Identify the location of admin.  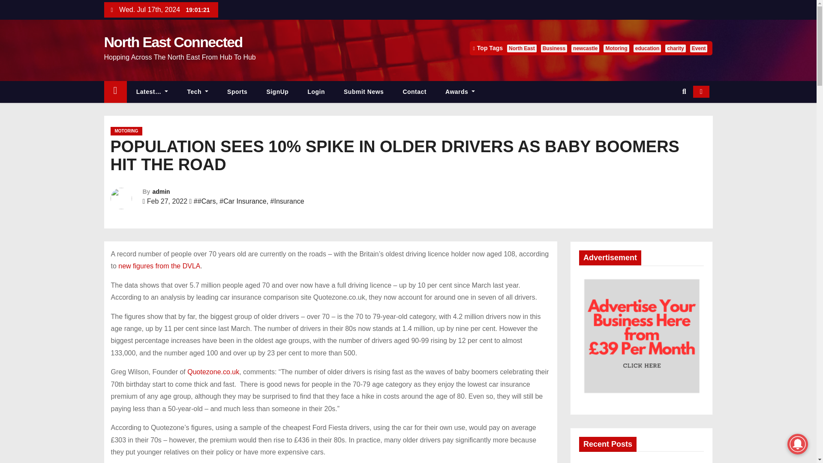
(161, 191).